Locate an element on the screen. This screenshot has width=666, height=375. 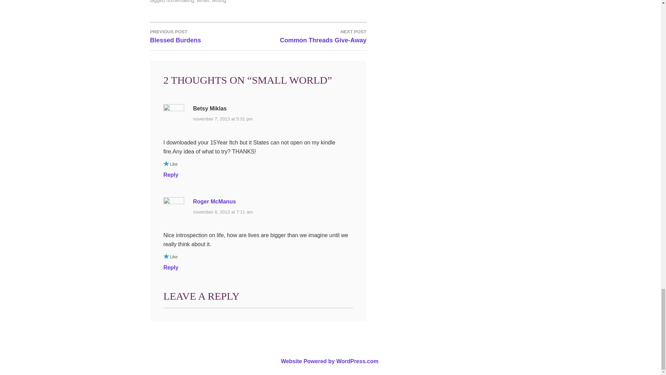
november 7, 2013 at 5:31 pm is located at coordinates (312, 36).